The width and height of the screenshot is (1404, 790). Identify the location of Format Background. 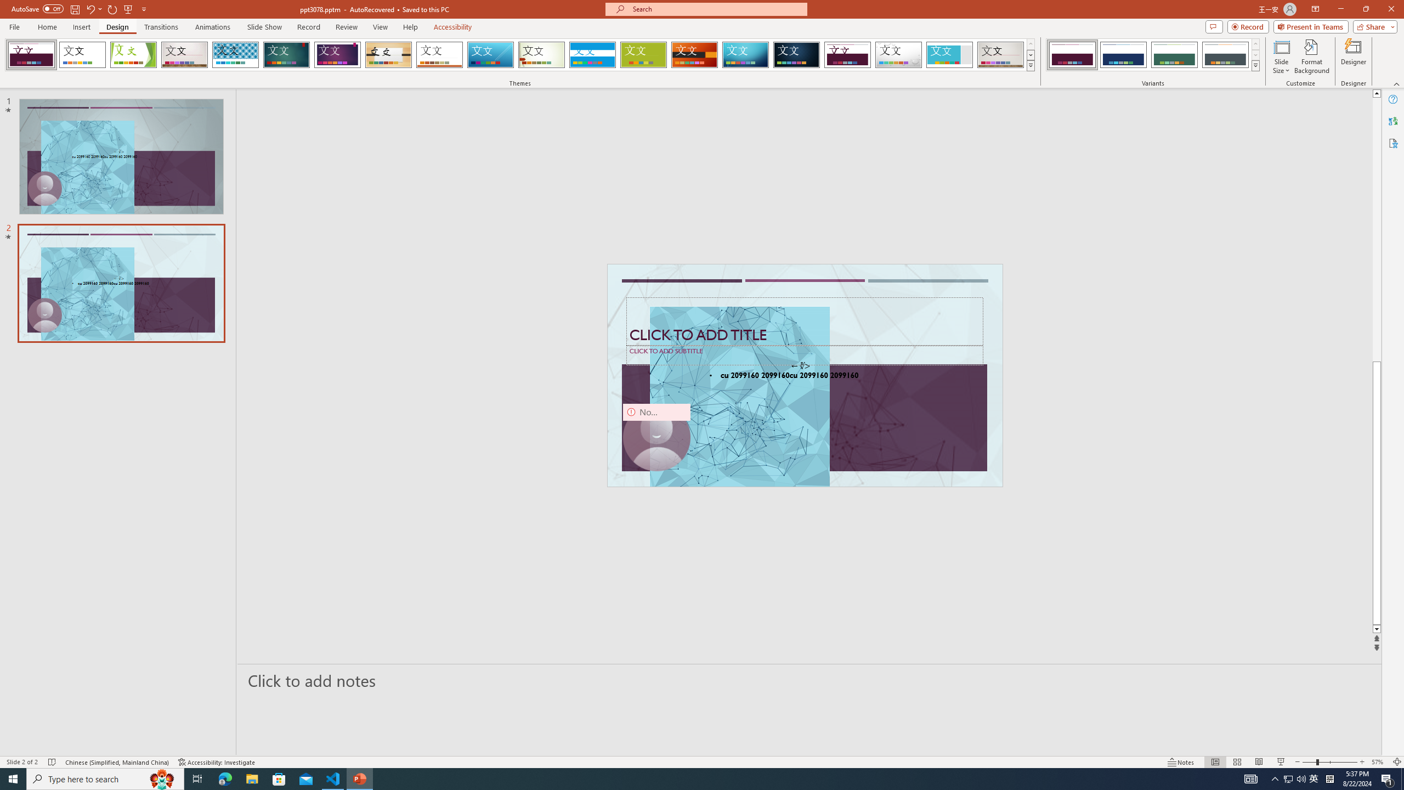
(1312, 57).